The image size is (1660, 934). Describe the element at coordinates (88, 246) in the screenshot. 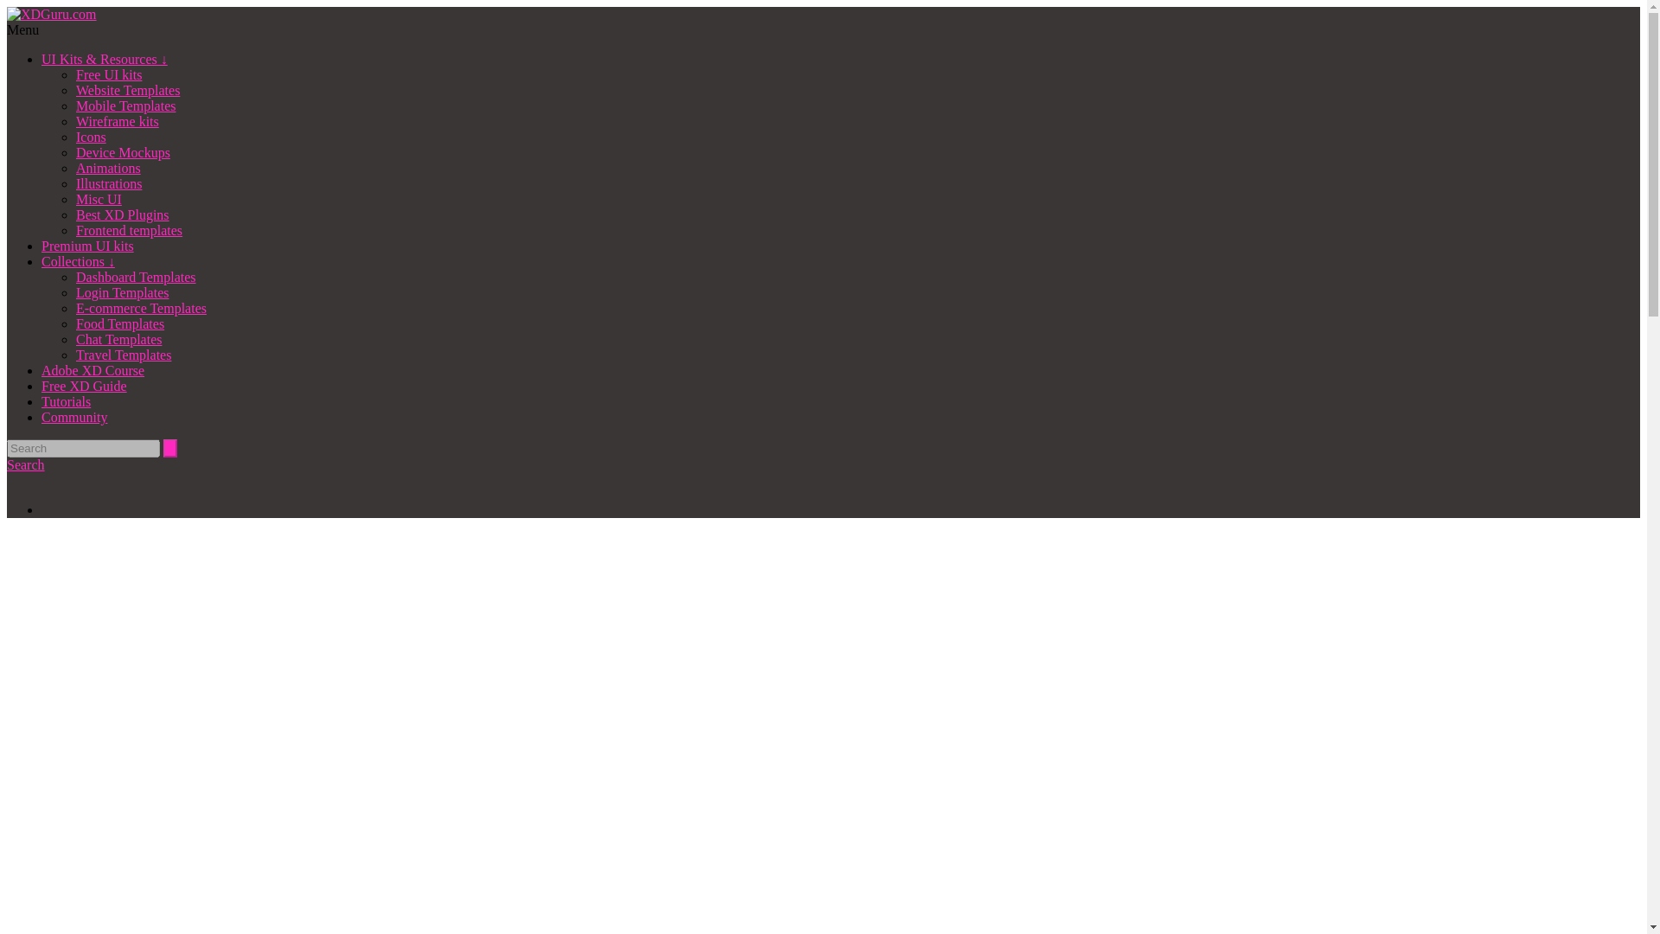

I see `Premium UI kits` at that location.